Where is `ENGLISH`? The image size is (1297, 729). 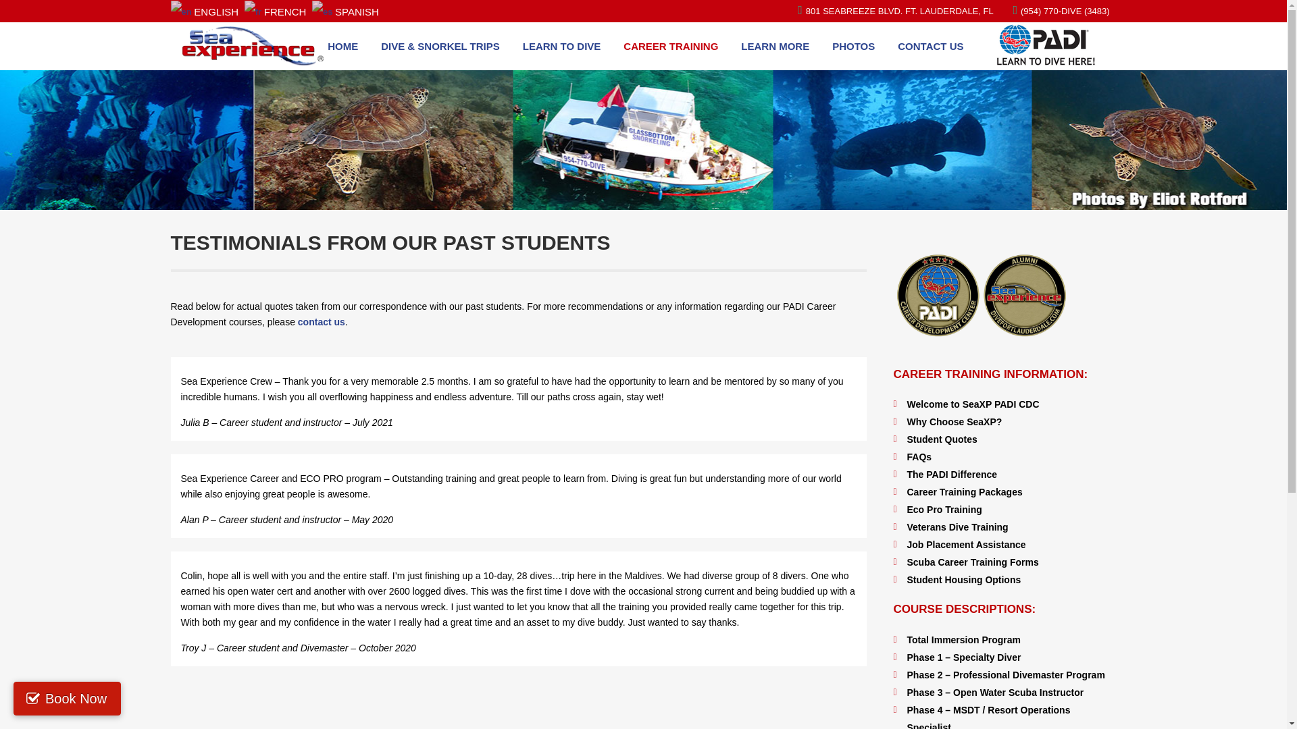 ENGLISH is located at coordinates (205, 11).